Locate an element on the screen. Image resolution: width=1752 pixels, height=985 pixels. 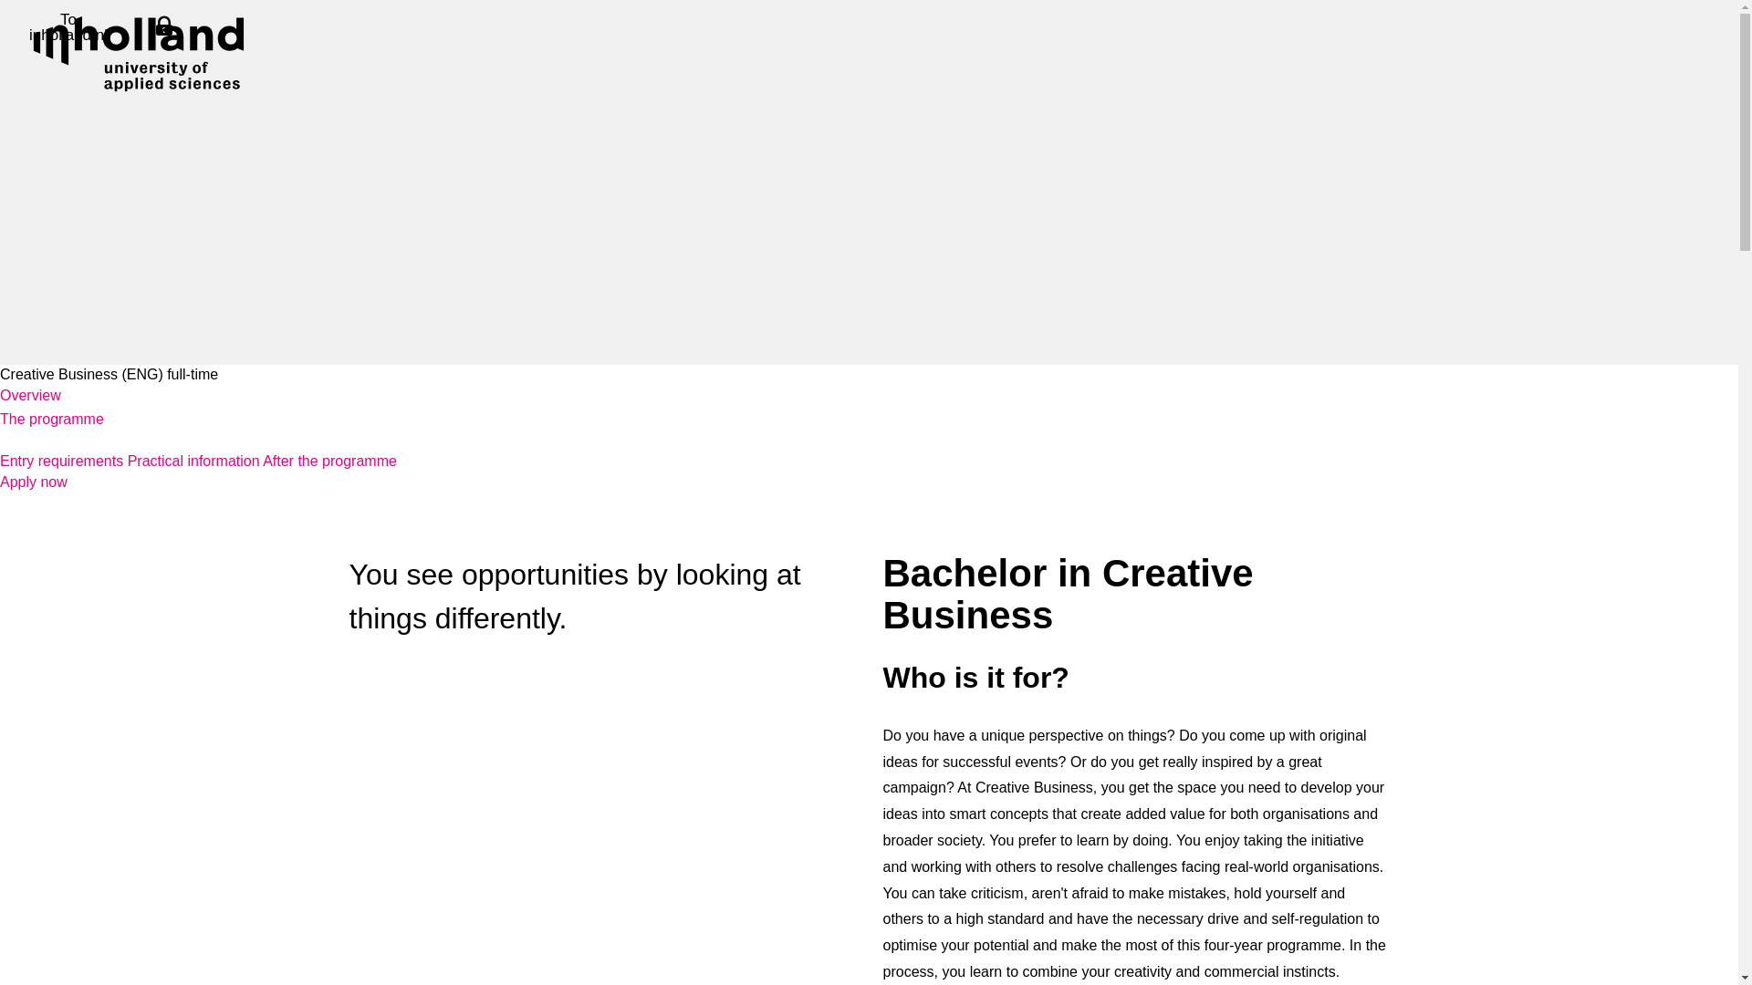
Login is located at coordinates (163, 27).